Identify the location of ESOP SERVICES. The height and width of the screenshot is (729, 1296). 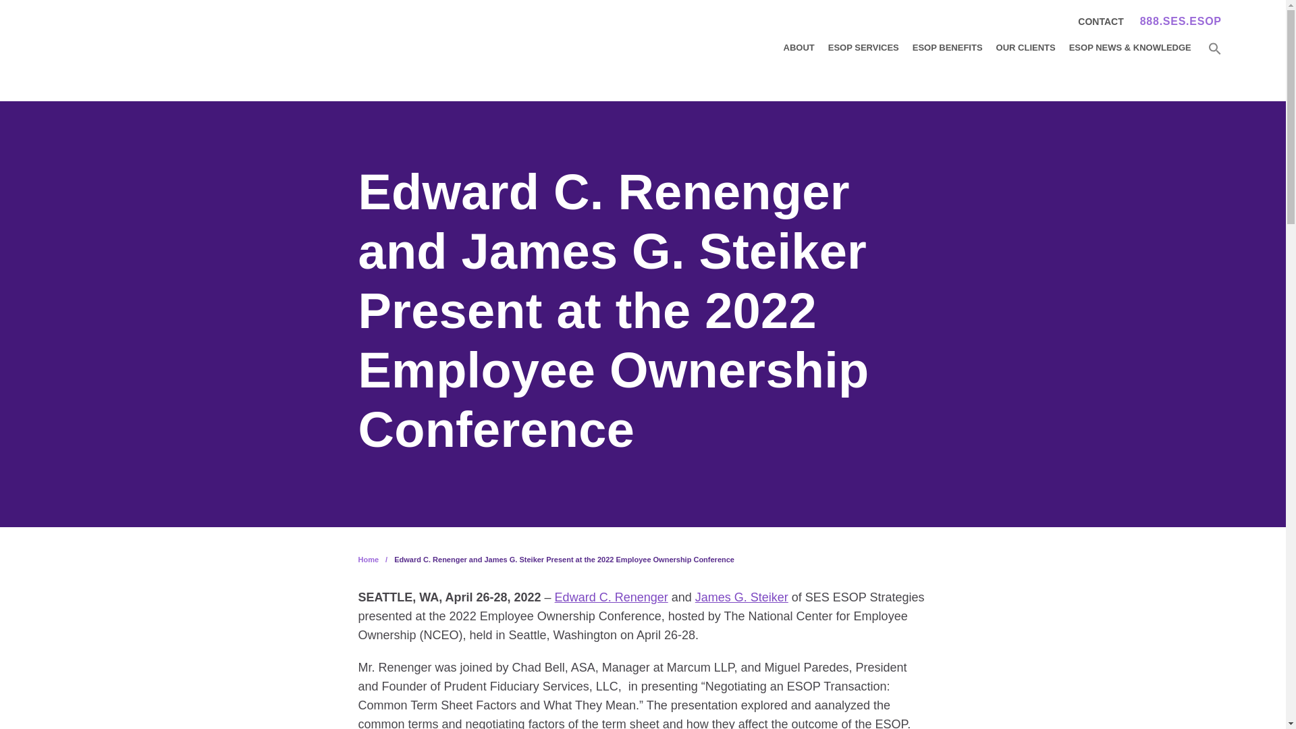
(863, 47).